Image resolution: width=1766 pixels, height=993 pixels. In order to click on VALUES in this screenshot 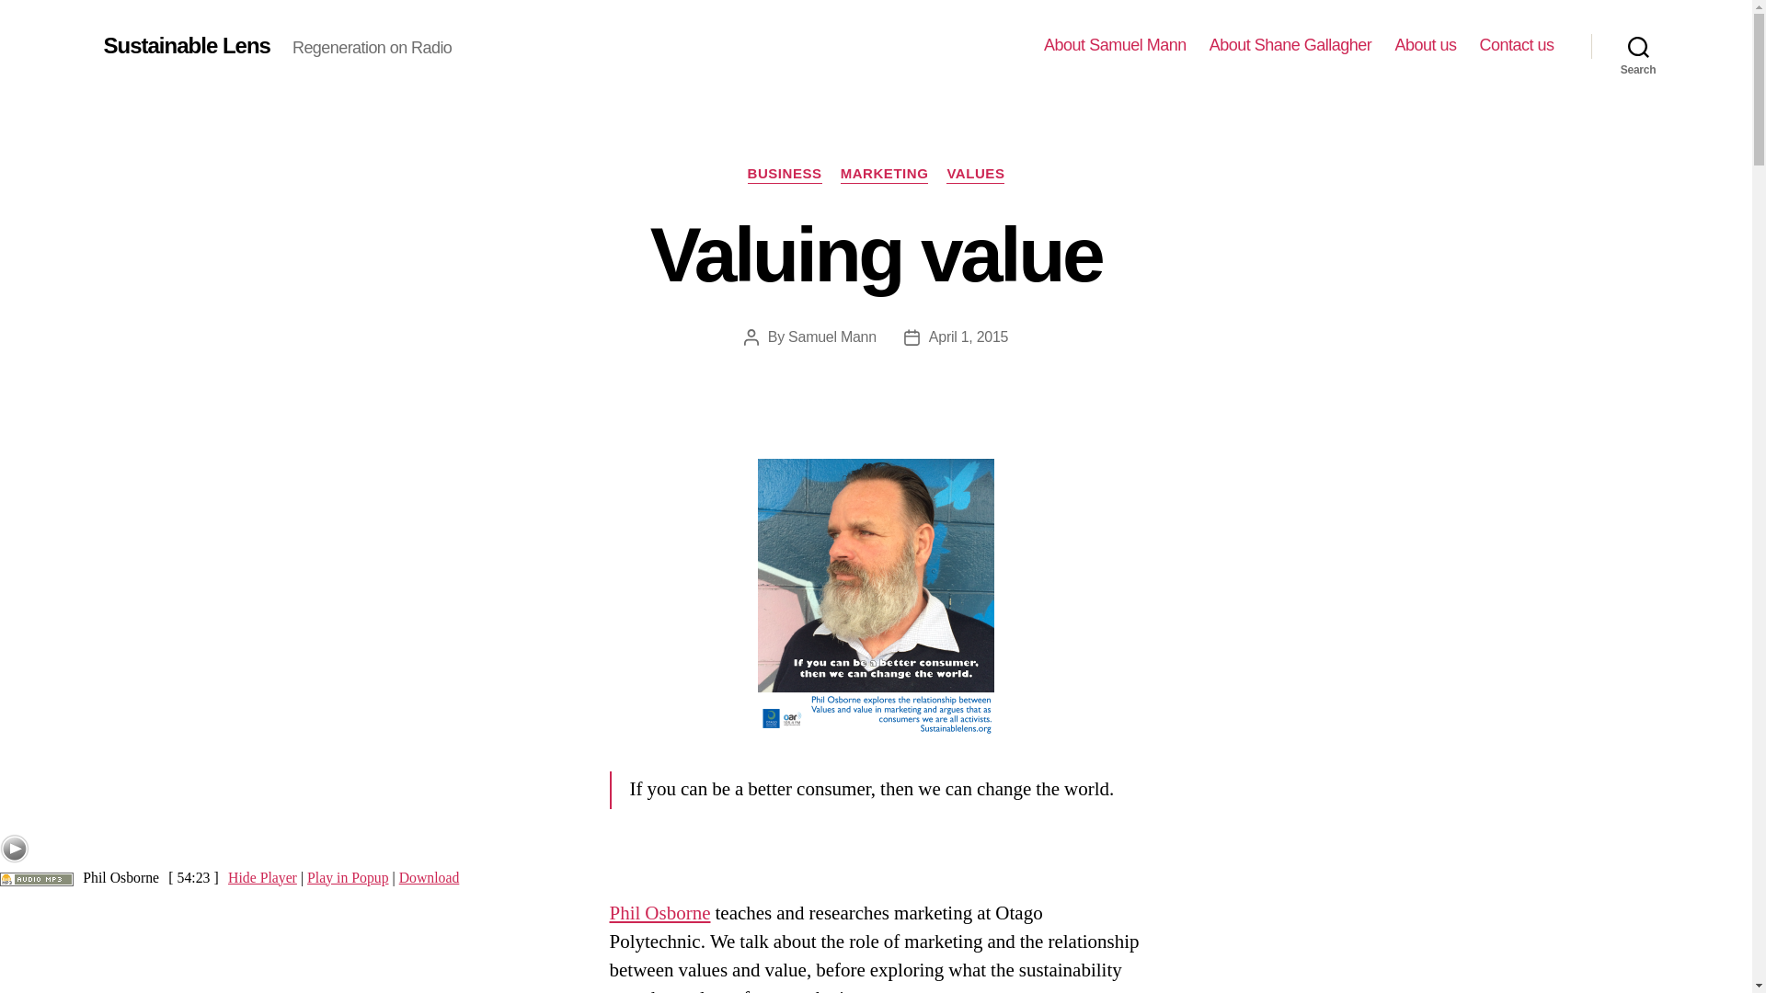, I will do `click(975, 175)`.